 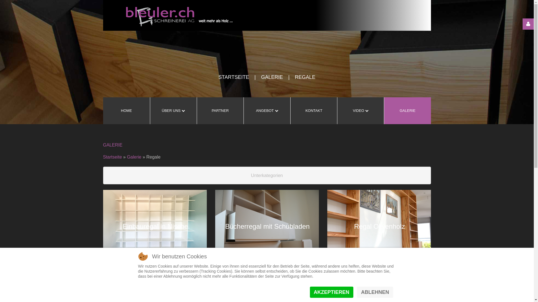 What do you see at coordinates (127, 111) in the screenshot?
I see `HOME` at bounding box center [127, 111].